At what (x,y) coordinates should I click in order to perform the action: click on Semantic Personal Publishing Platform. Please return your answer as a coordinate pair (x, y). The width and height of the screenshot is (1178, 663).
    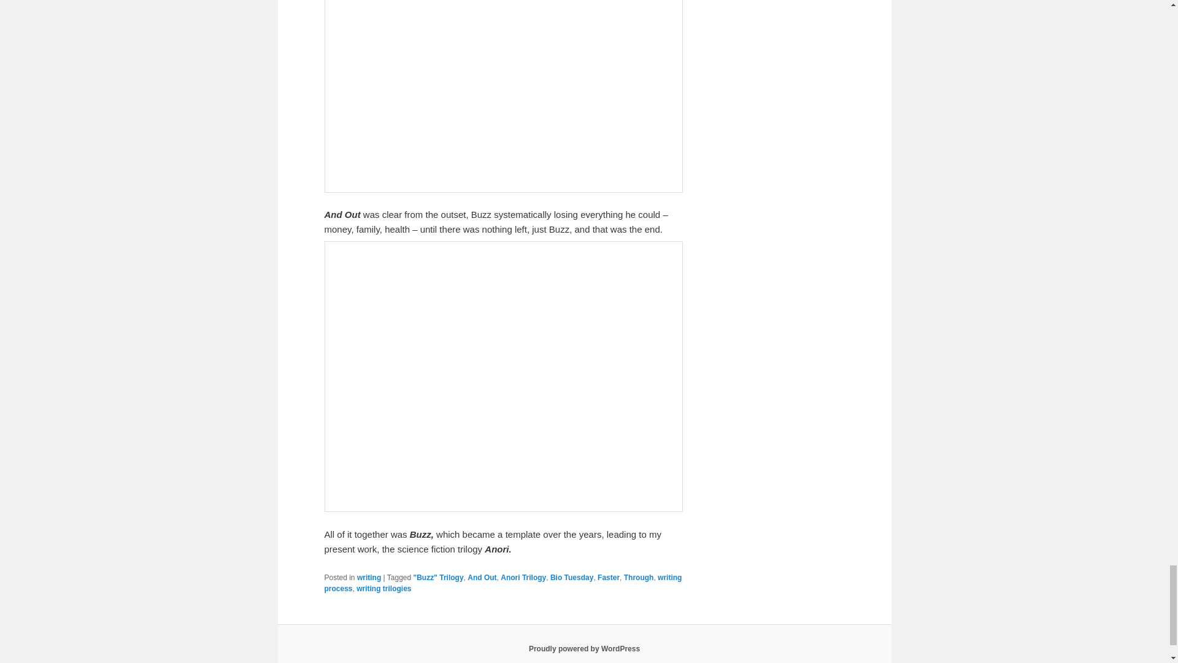
    Looking at the image, I should click on (584, 648).